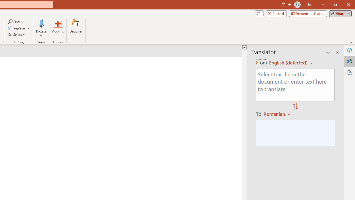 This screenshot has width=355, height=200. Describe the element at coordinates (278, 114) in the screenshot. I see `Romanian` at that location.